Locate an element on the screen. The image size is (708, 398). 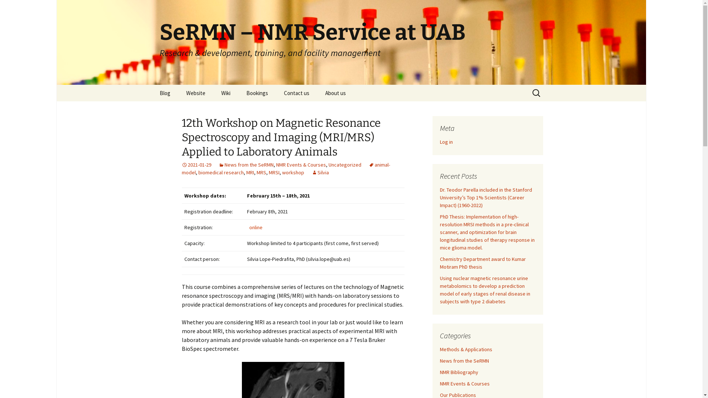
online is located at coordinates (256, 227).